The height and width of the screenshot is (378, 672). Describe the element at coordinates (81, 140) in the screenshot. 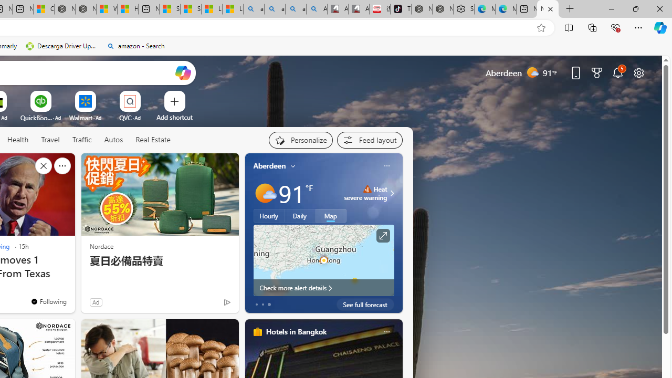

I see `Traffic` at that location.